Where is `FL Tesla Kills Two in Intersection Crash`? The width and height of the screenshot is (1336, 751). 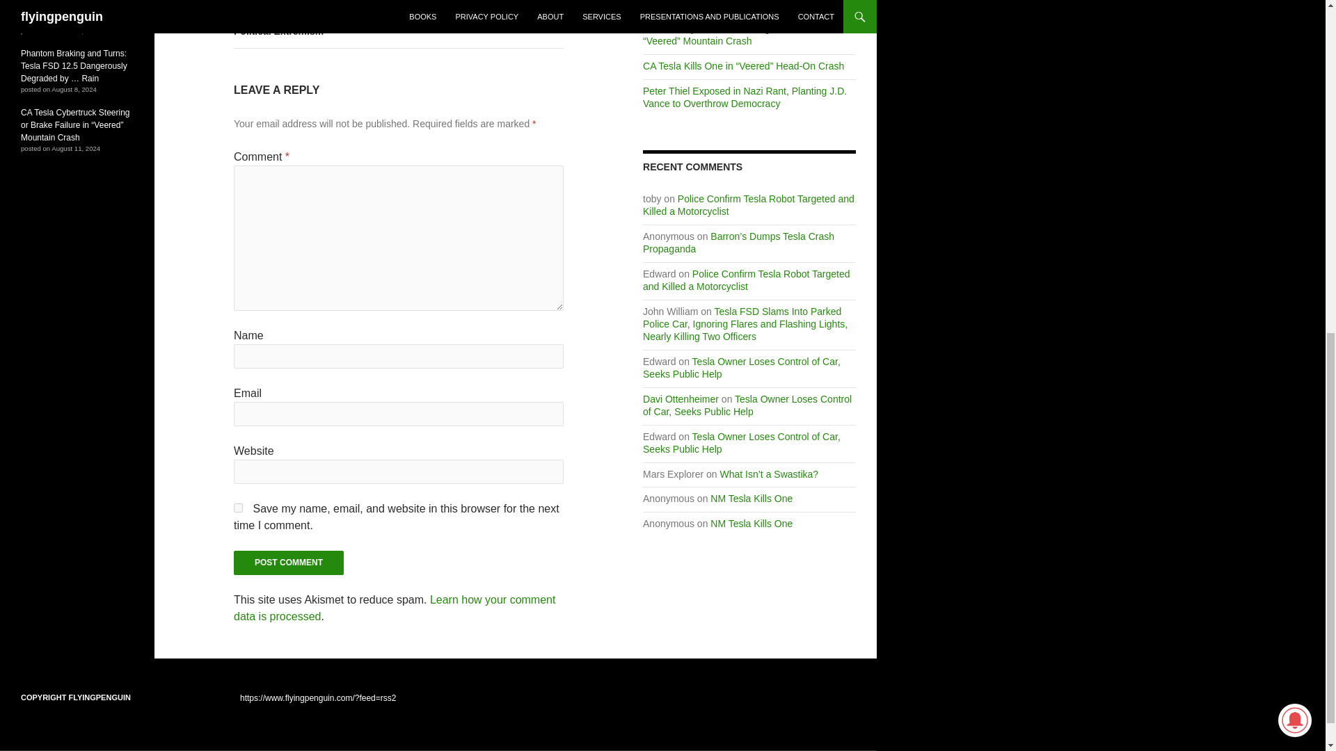 FL Tesla Kills Two in Intersection Crash is located at coordinates (727, 4).